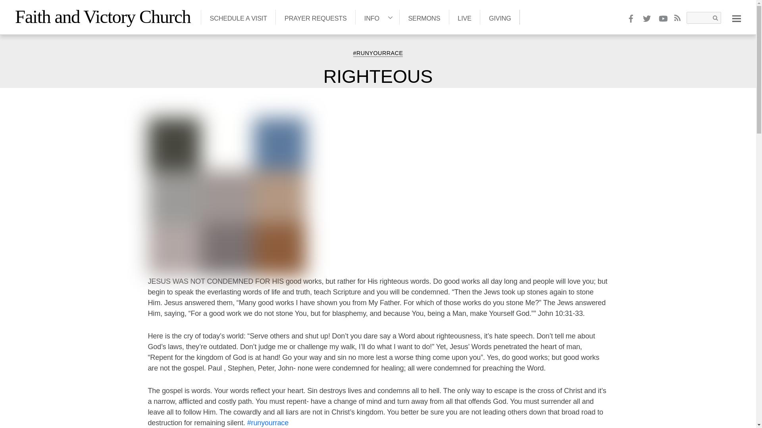 Image resolution: width=762 pixels, height=428 pixels. Describe the element at coordinates (315, 17) in the screenshot. I see `PRAYER REQUESTS` at that location.